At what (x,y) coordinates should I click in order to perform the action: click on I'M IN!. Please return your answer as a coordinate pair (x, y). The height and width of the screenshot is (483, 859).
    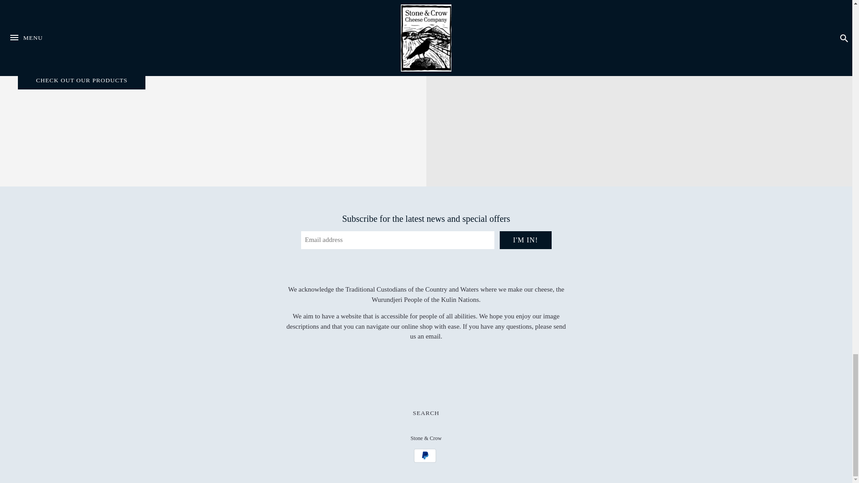
    Looking at the image, I should click on (525, 240).